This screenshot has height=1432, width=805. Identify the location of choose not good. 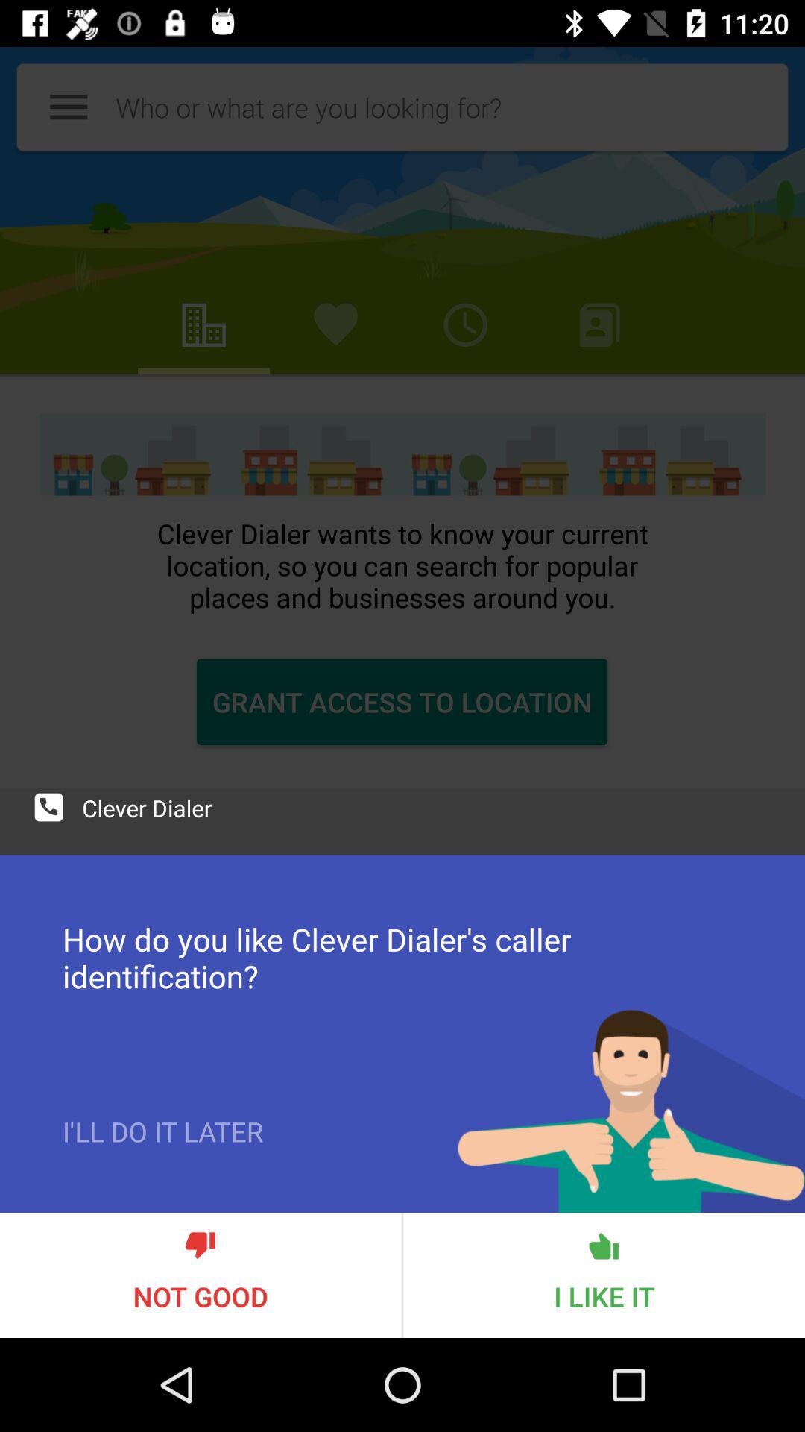
(201, 1275).